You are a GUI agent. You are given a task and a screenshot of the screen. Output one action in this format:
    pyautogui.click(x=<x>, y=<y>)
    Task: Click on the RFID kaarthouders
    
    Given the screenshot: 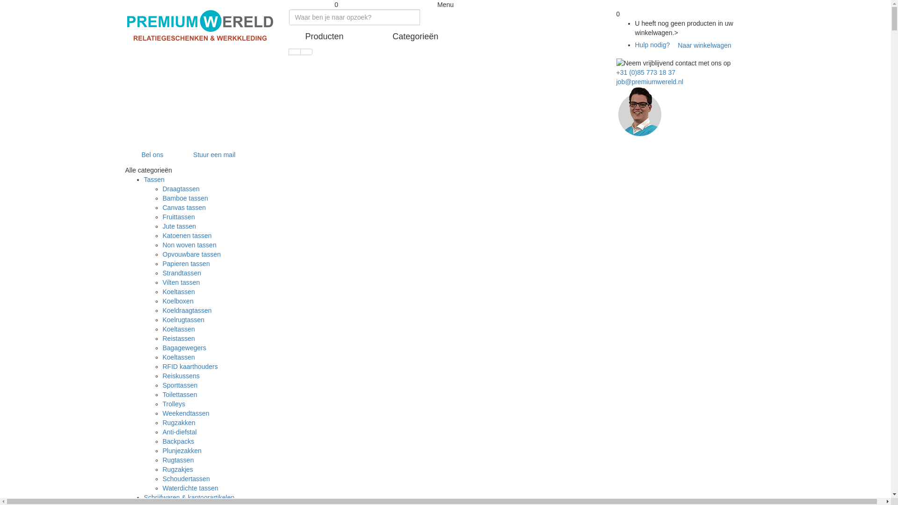 What is the action you would take?
    pyautogui.click(x=190, y=367)
    